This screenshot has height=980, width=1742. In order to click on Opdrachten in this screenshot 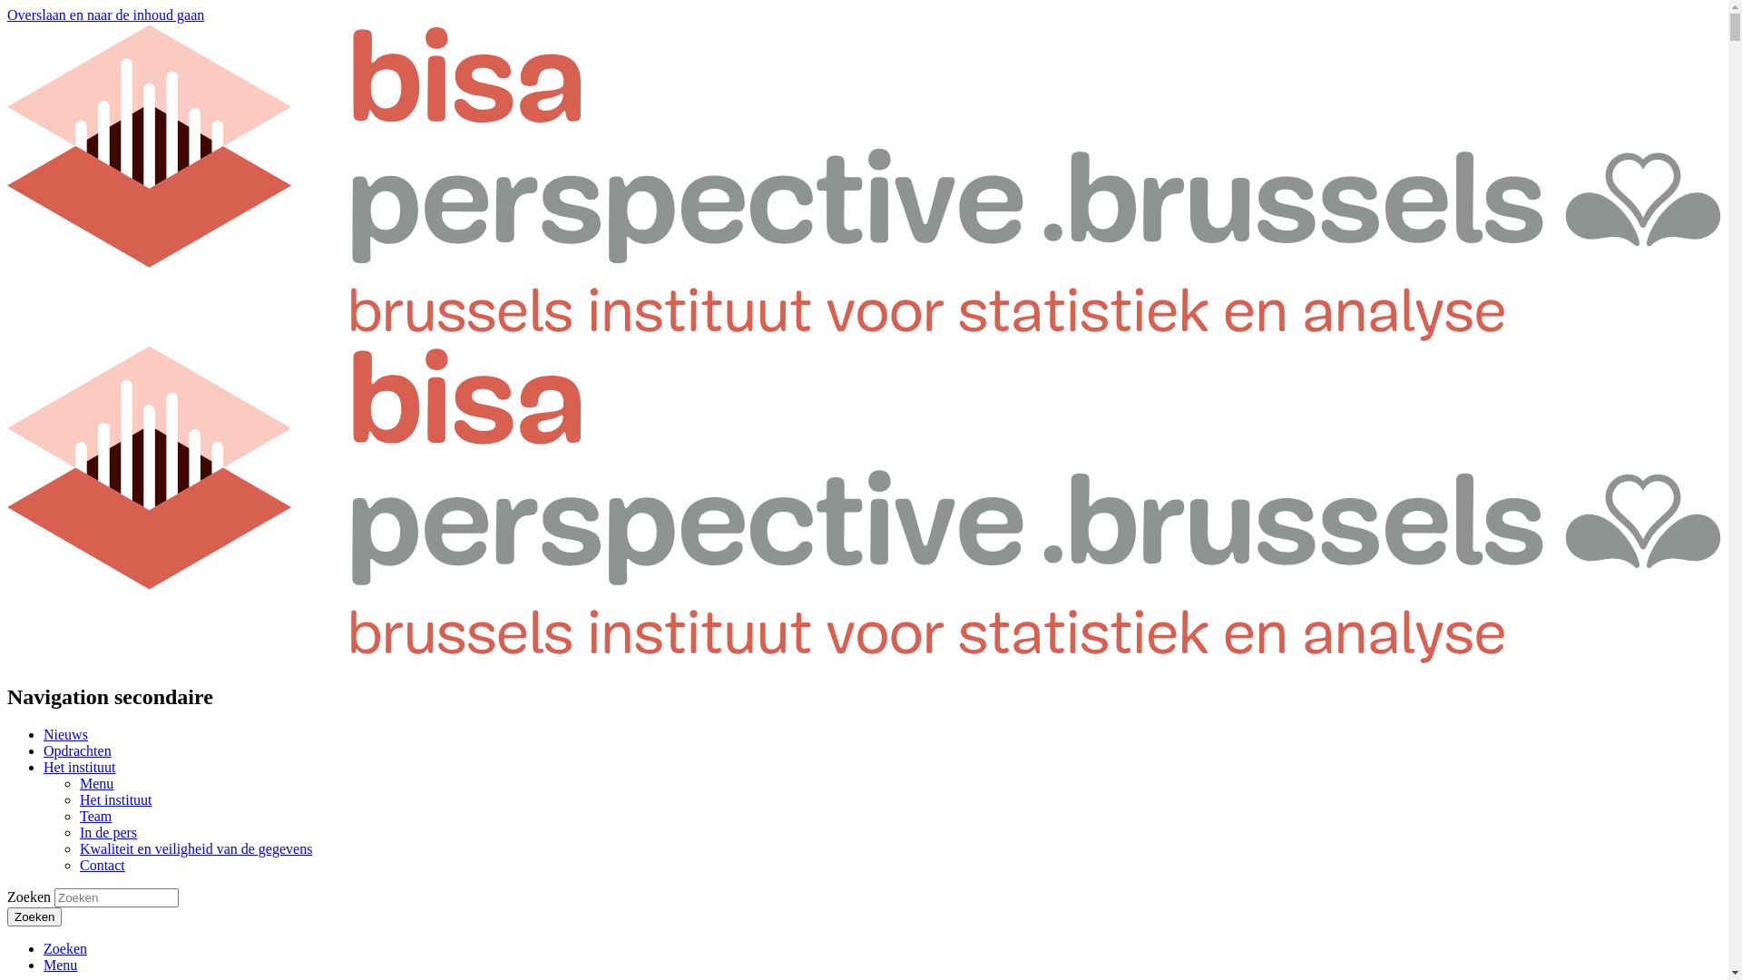, I will do `click(77, 751)`.